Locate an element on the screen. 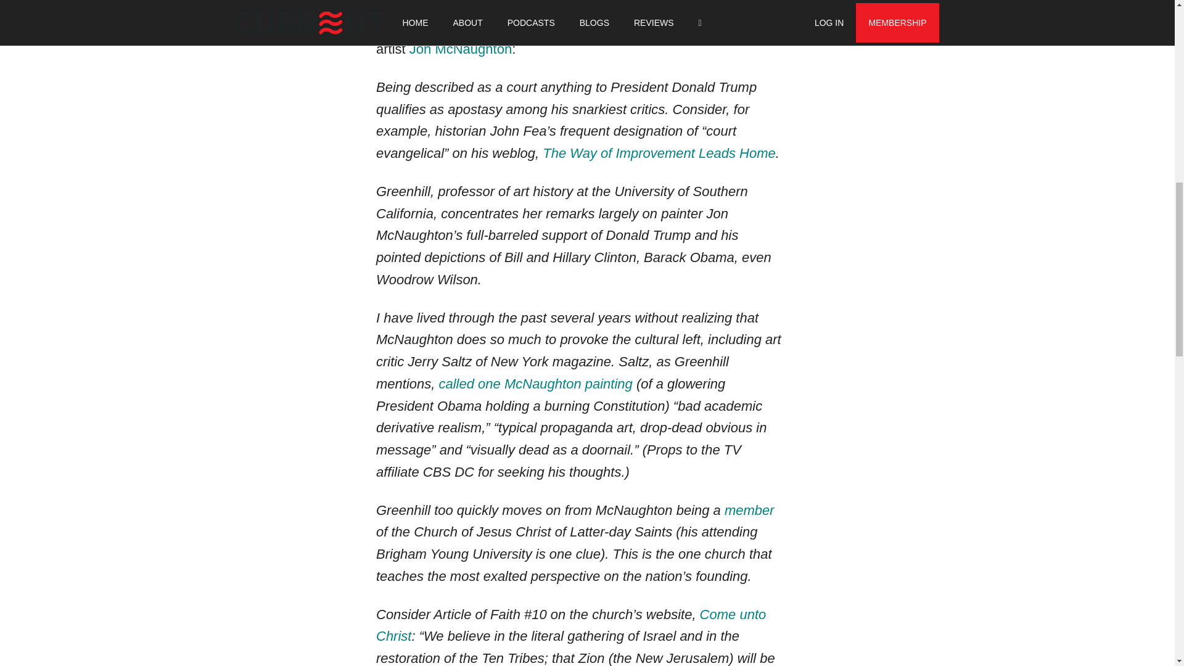 The image size is (1184, 666). piece is located at coordinates (657, 27).